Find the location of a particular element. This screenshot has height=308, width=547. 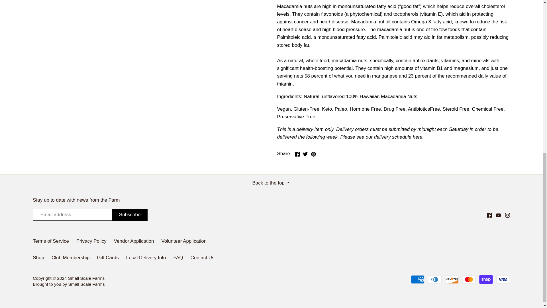

Subscribe is located at coordinates (130, 215).